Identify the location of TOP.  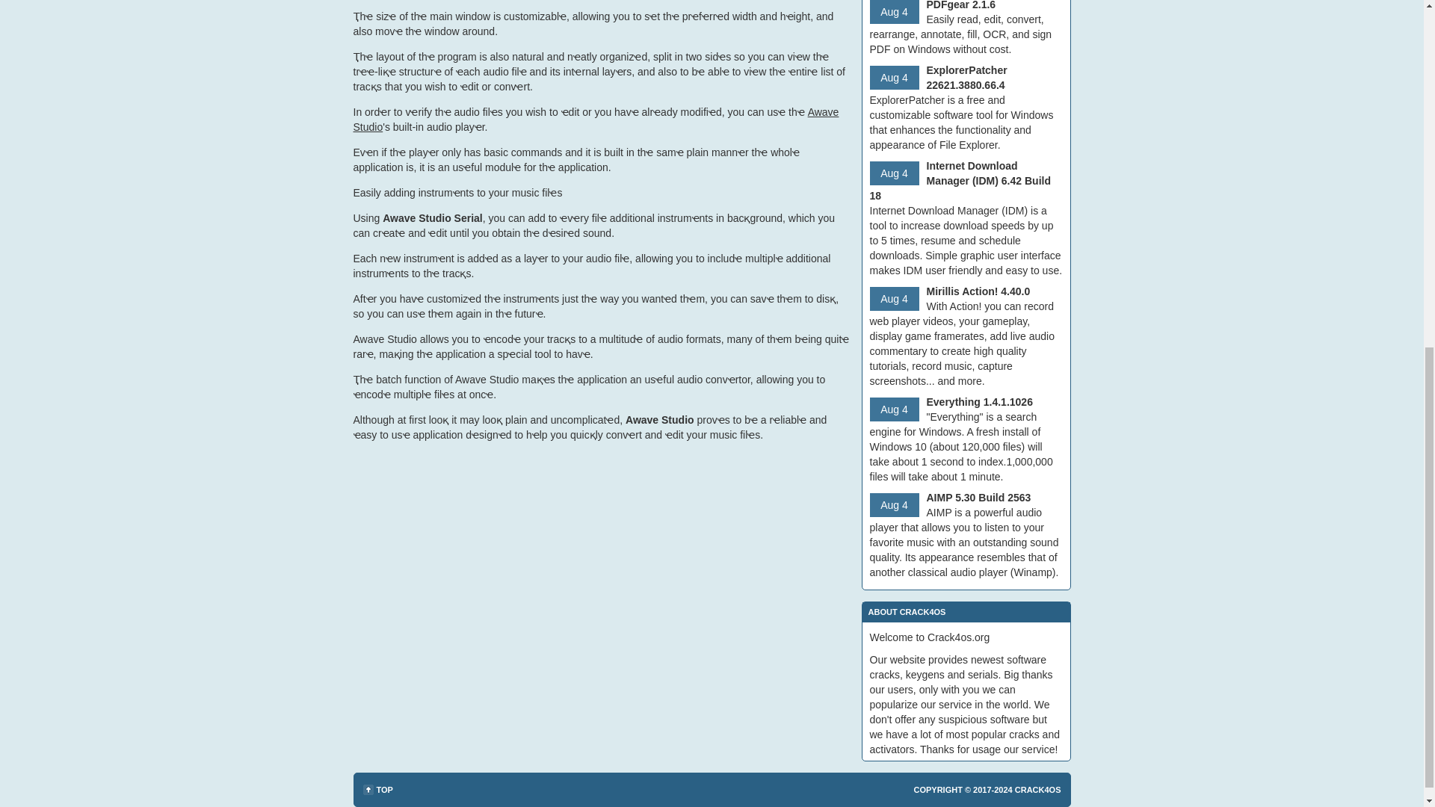
(378, 789).